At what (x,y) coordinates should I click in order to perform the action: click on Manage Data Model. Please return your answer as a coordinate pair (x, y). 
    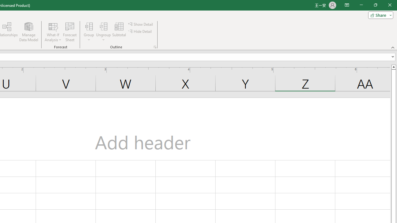
    Looking at the image, I should click on (29, 32).